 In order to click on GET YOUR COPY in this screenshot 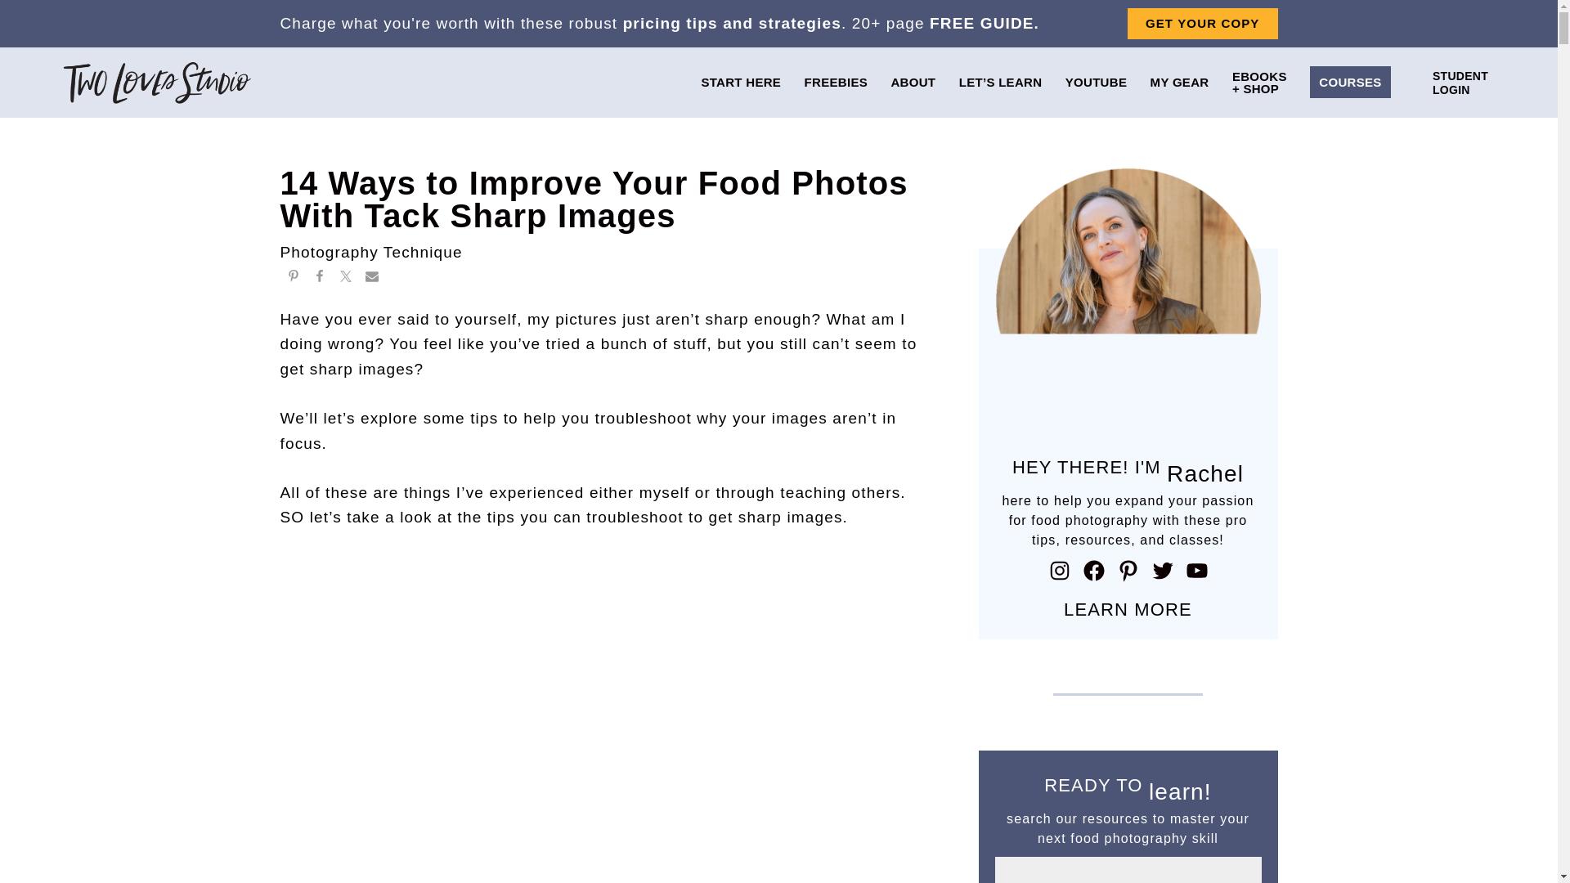, I will do `click(1202, 23)`.